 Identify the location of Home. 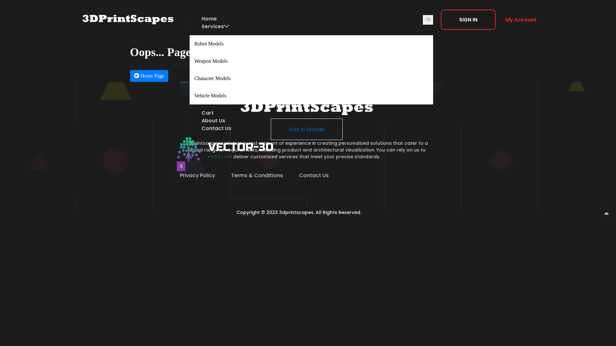
(209, 19).